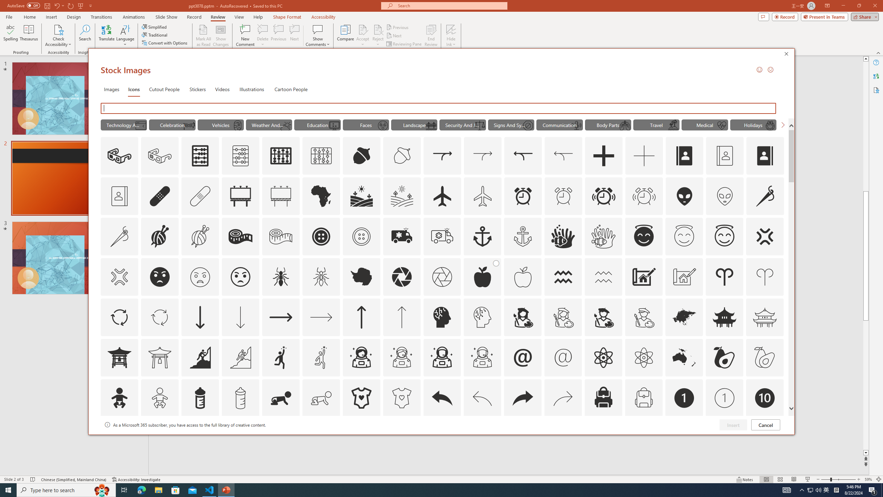 The width and height of the screenshot is (883, 497). Describe the element at coordinates (361, 398) in the screenshot. I see `AutomationID: Icons_BabyOnesie` at that location.